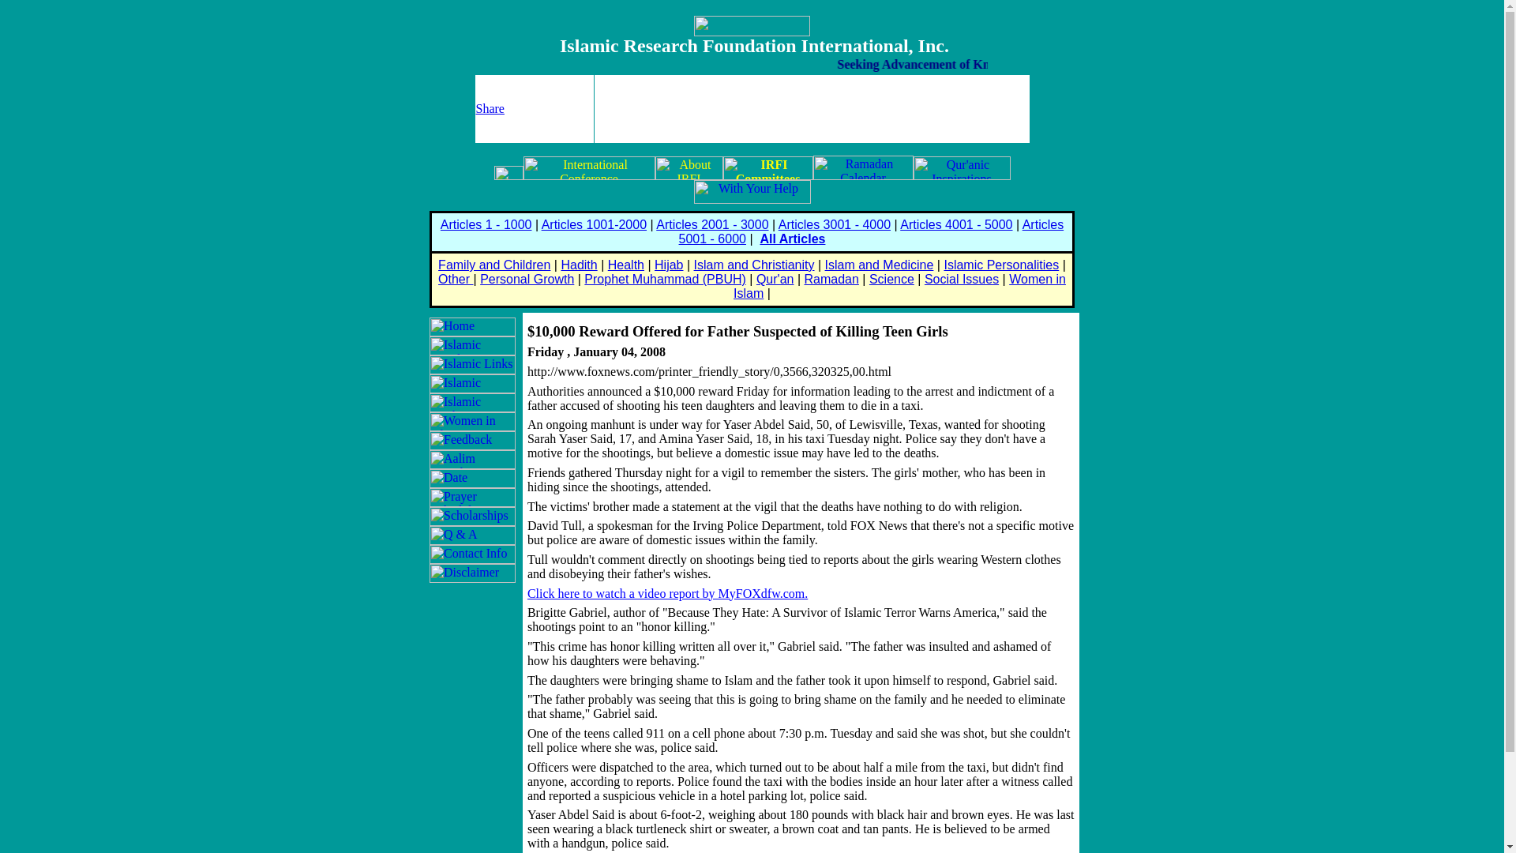 This screenshot has height=853, width=1516. I want to click on Hadith, so click(579, 265).